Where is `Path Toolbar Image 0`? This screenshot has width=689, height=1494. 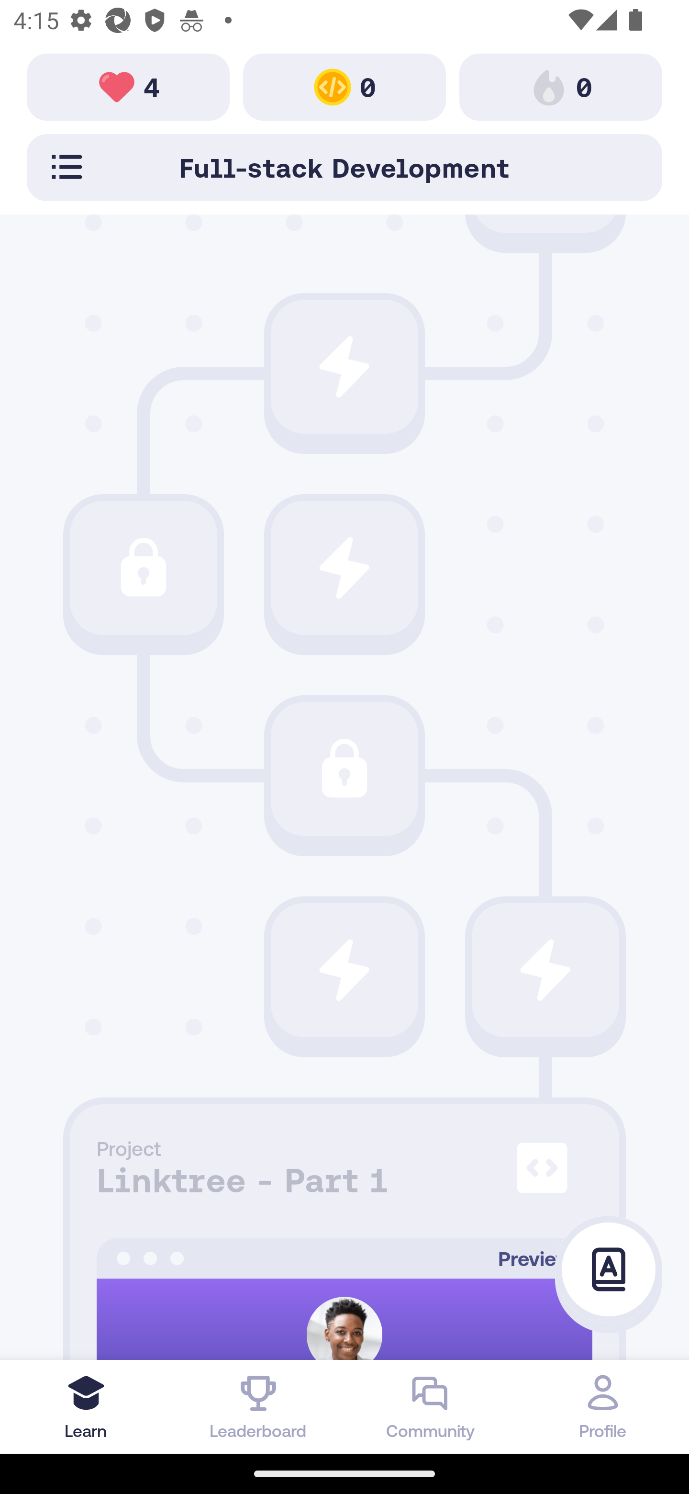
Path Toolbar Image 0 is located at coordinates (344, 86).